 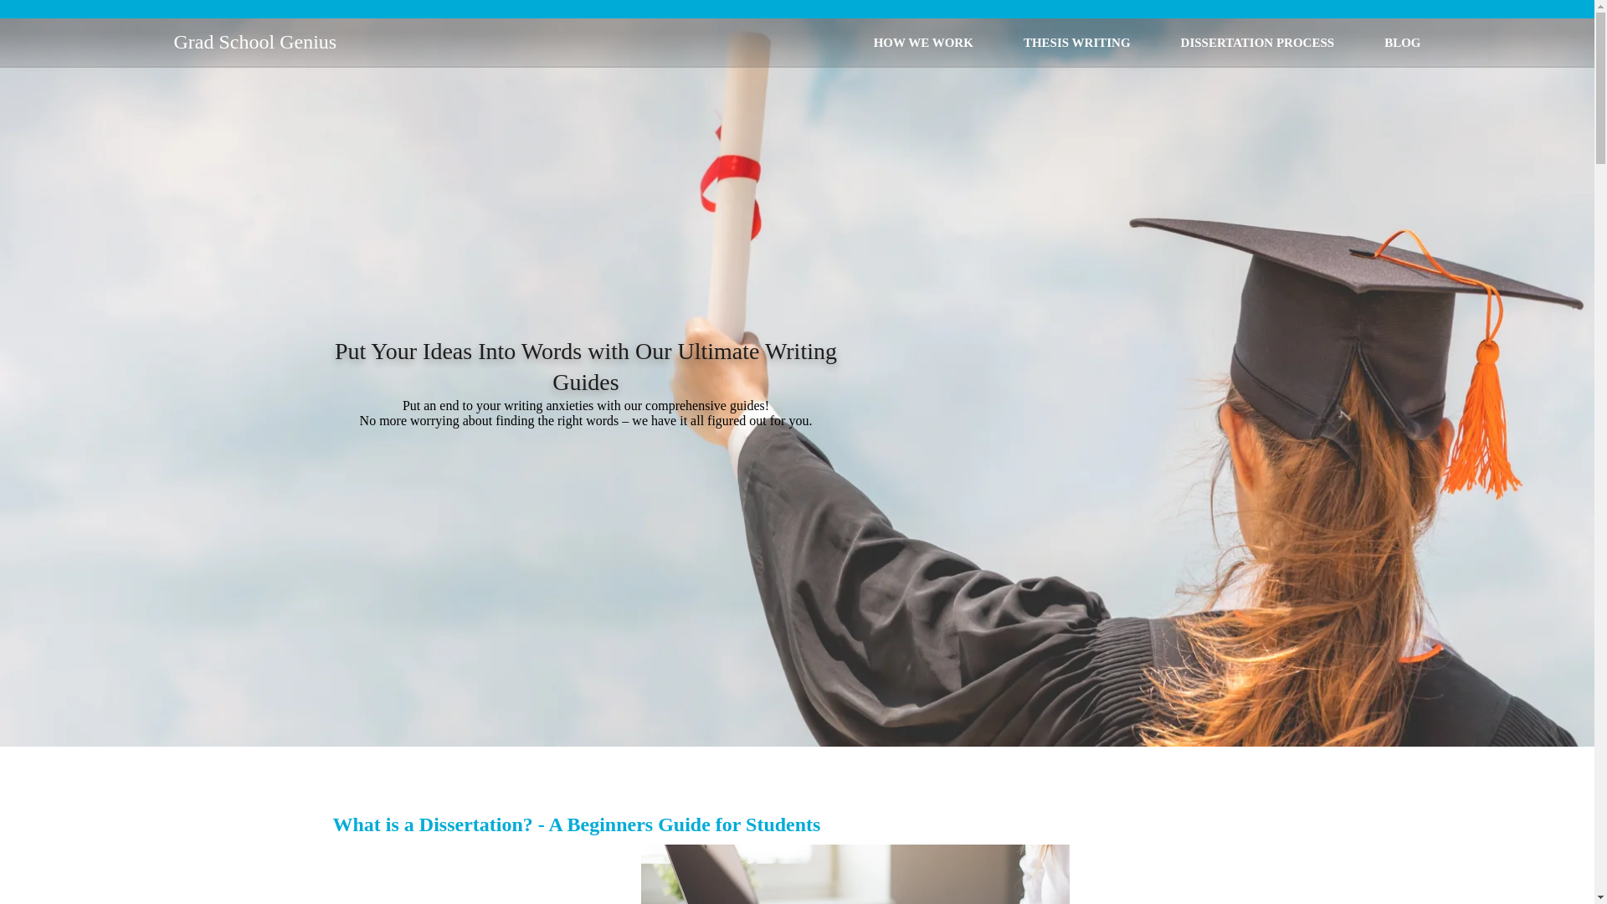 I want to click on THESIS WRITING, so click(x=1077, y=42).